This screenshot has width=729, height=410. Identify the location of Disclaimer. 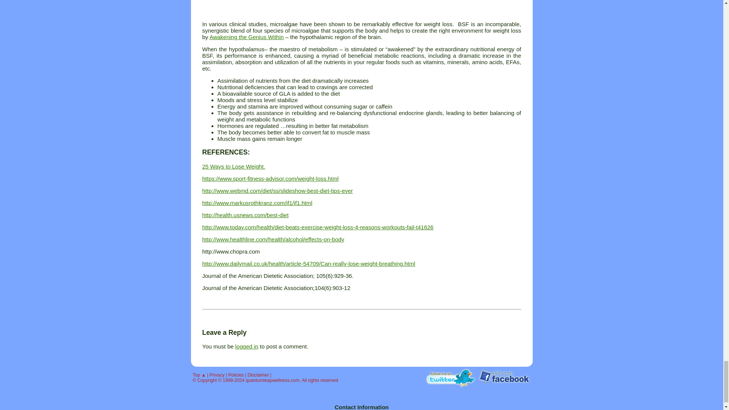
(258, 375).